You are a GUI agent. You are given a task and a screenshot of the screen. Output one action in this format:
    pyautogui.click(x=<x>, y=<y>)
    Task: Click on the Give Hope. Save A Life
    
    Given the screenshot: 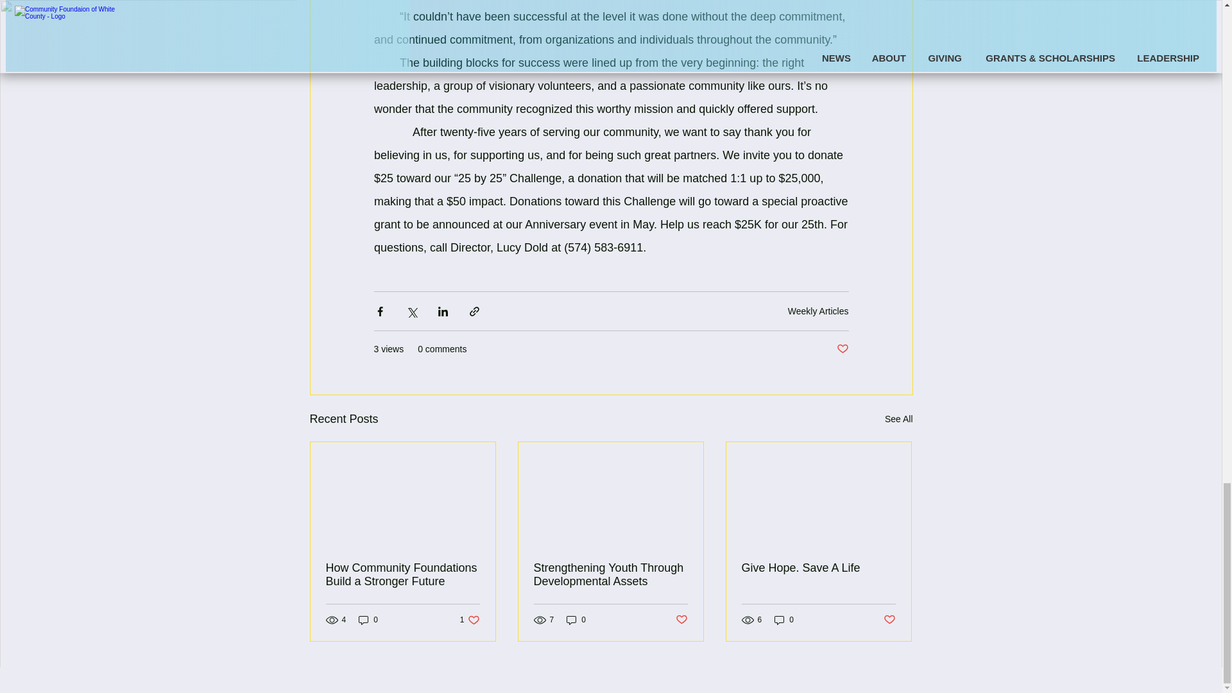 What is the action you would take?
    pyautogui.click(x=898, y=420)
    